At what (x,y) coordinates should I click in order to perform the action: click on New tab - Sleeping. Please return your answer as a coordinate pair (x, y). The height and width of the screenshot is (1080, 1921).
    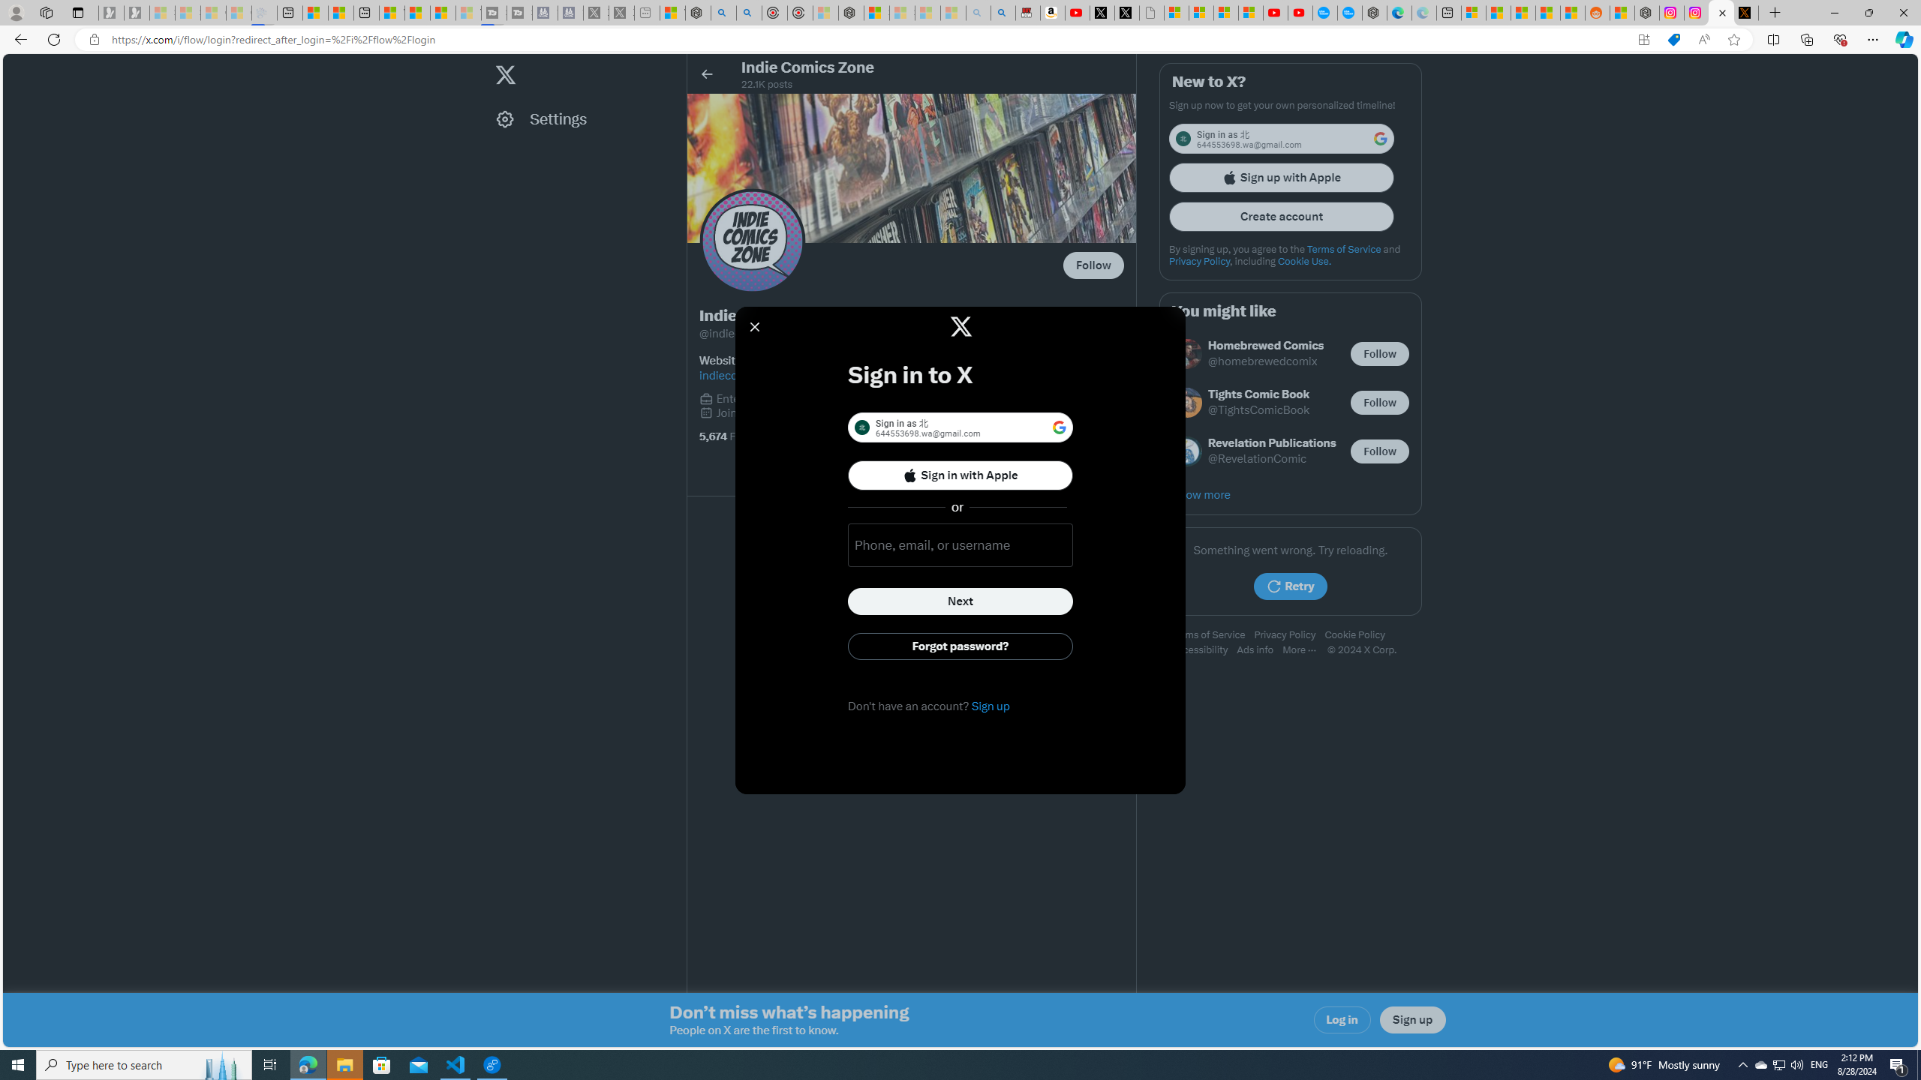
    Looking at the image, I should click on (647, 13).